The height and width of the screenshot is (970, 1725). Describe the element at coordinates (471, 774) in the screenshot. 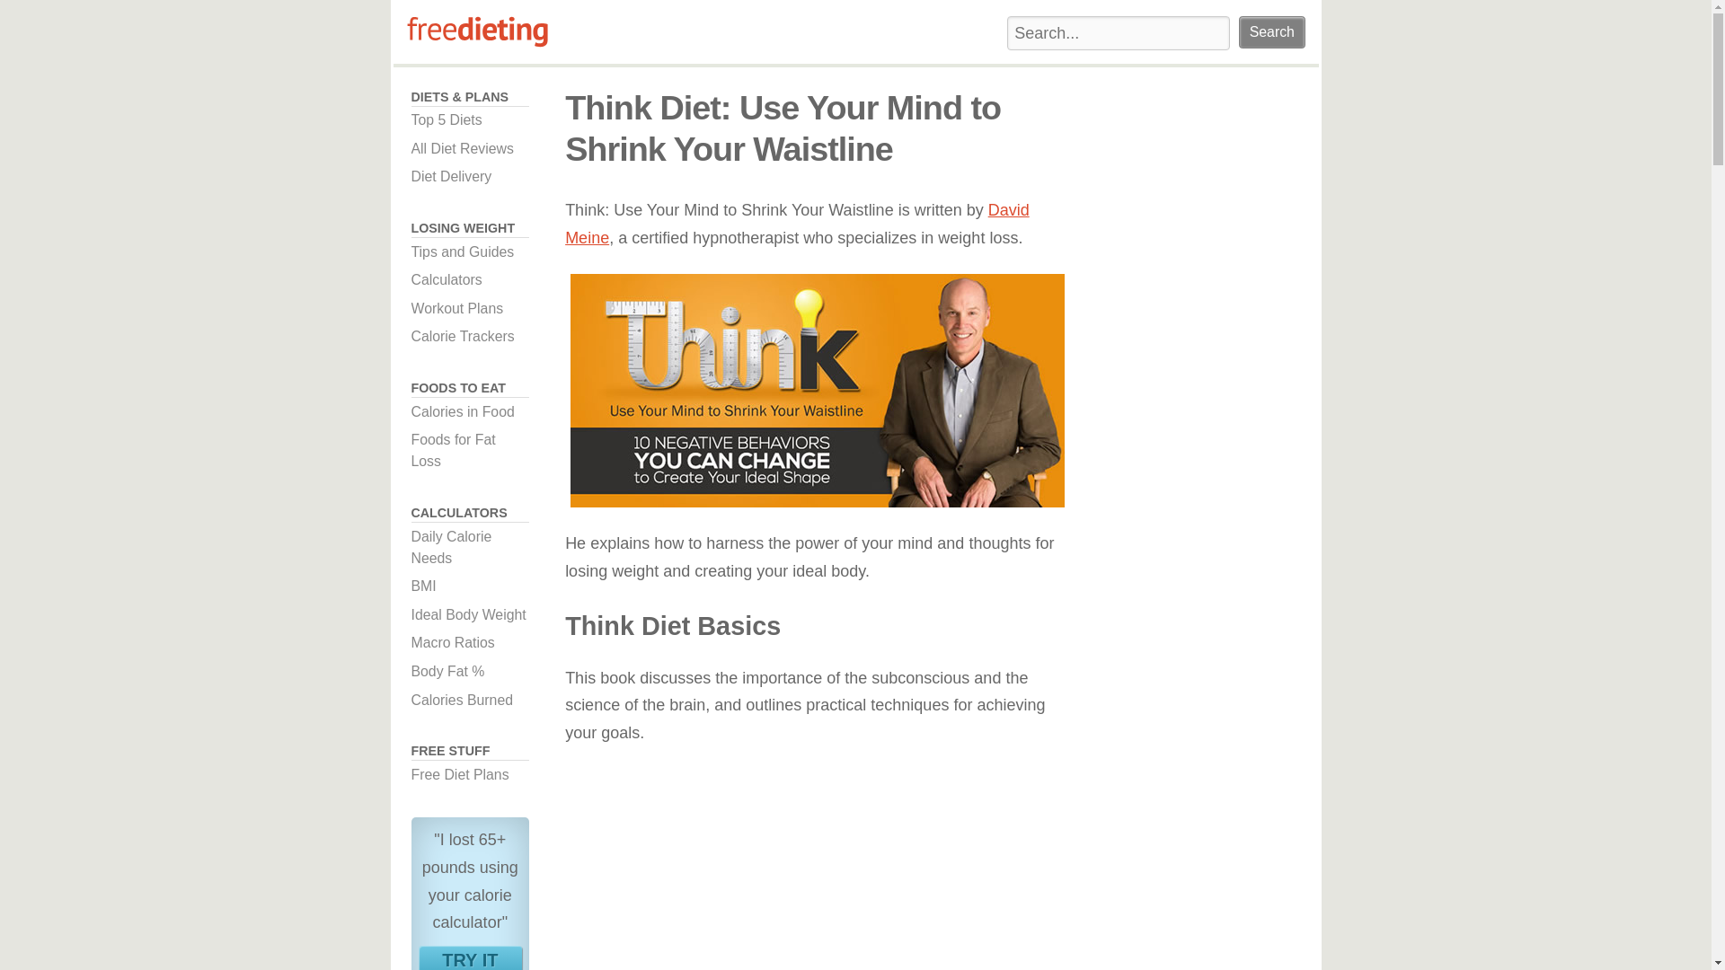

I see `All Diet Reviews` at that location.